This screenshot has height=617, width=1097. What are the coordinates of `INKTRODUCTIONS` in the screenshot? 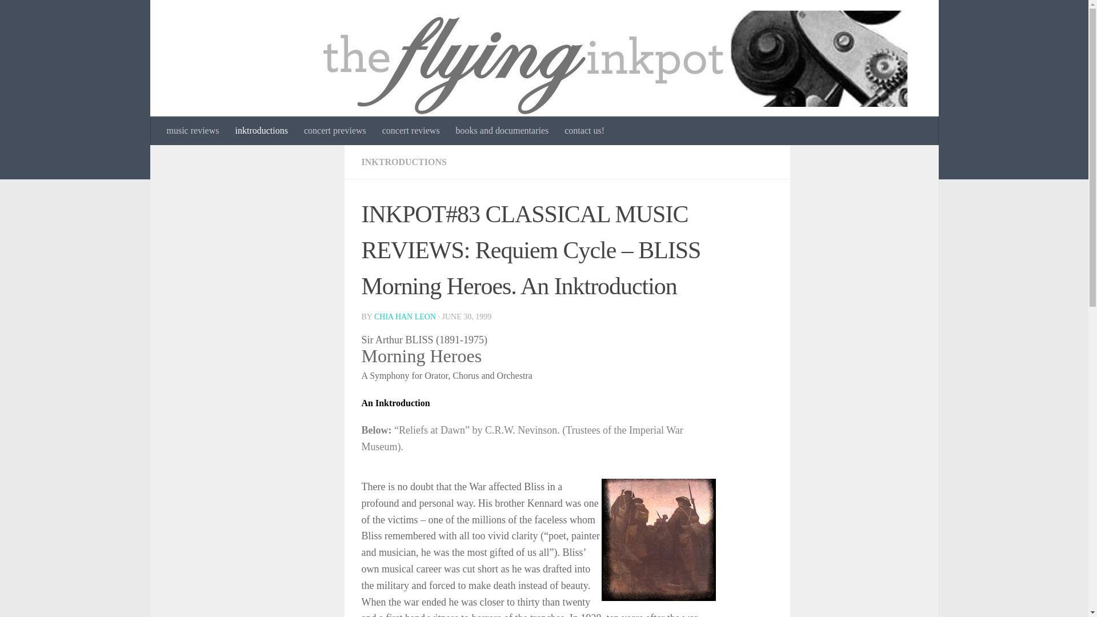 It's located at (403, 162).